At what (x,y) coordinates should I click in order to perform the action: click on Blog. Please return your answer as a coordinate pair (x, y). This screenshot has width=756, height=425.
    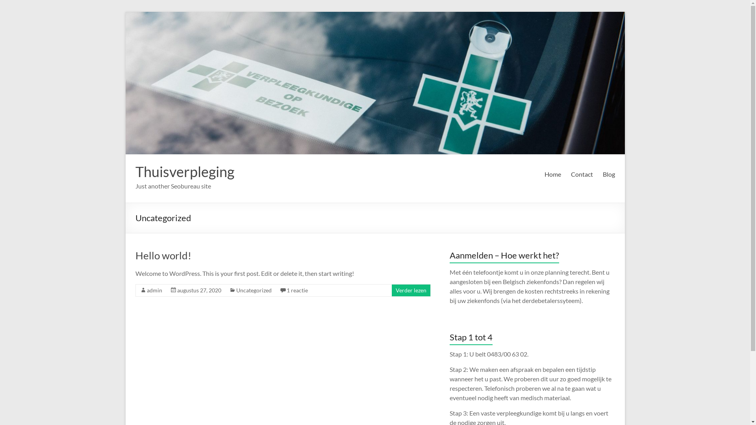
    Looking at the image, I should click on (609, 174).